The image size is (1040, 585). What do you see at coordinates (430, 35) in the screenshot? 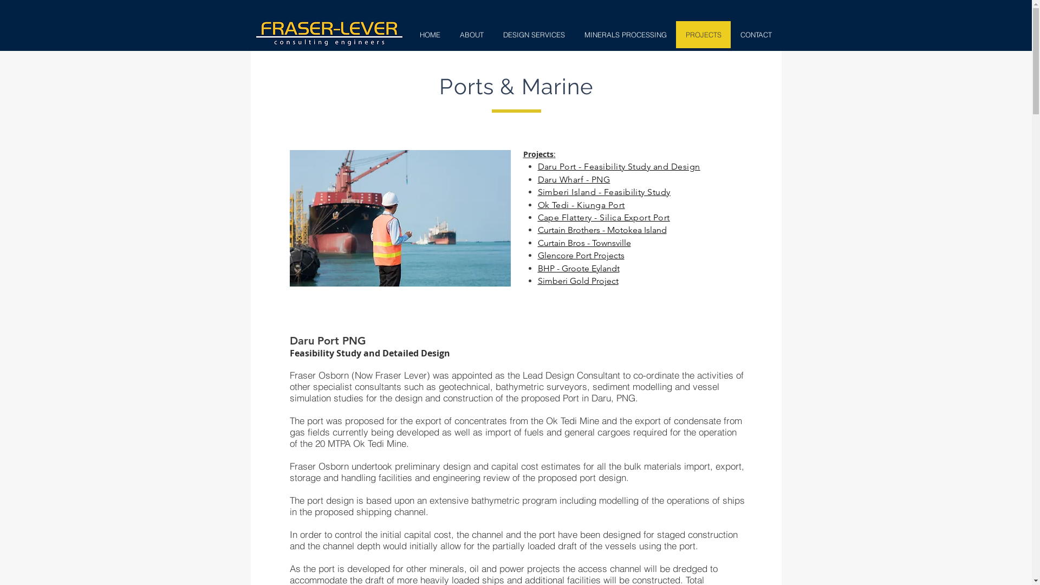
I see `HOME` at bounding box center [430, 35].